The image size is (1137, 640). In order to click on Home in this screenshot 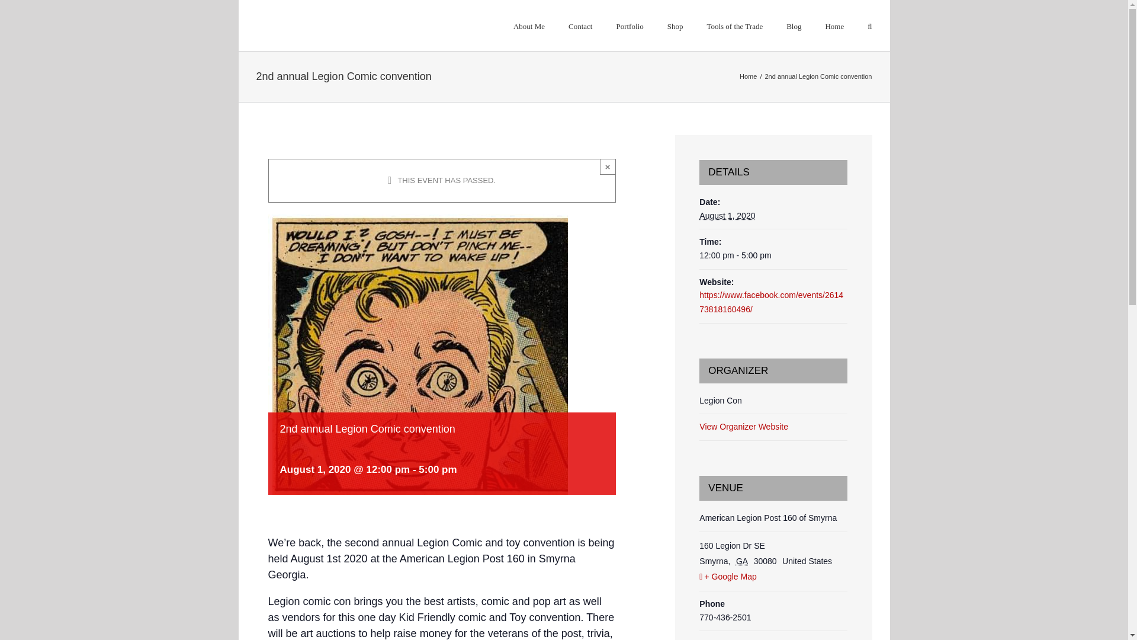, I will do `click(749, 76)`.